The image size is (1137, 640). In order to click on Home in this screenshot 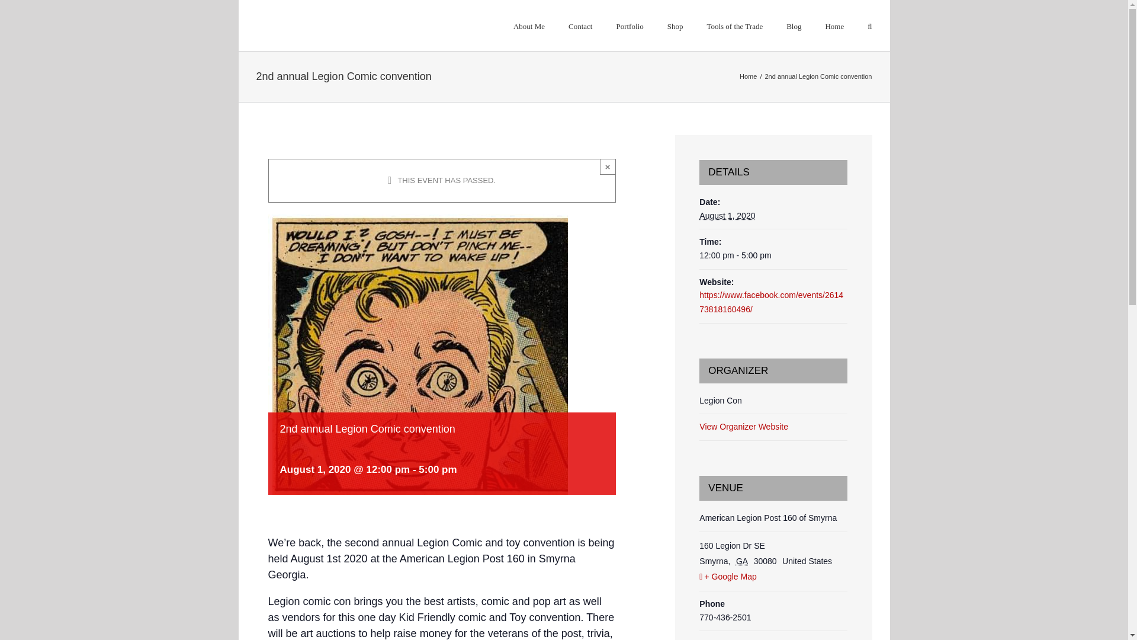, I will do `click(749, 76)`.